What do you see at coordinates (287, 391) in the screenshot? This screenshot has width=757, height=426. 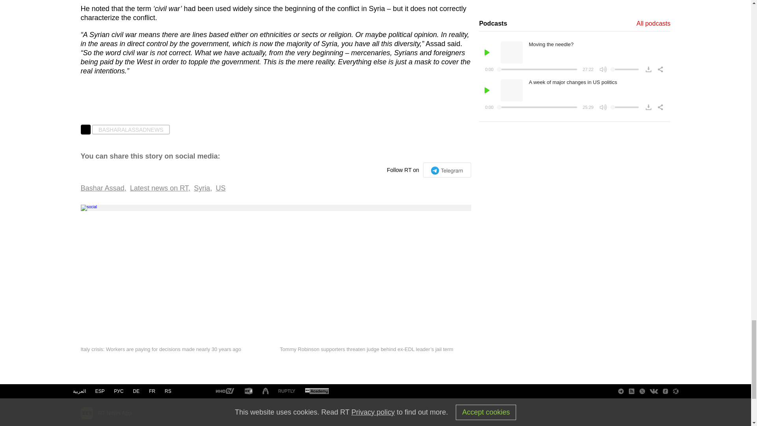 I see `RT ` at bounding box center [287, 391].